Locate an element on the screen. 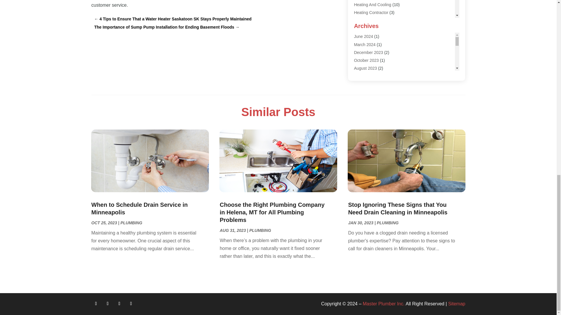  Heating Contractor is located at coordinates (371, 12).